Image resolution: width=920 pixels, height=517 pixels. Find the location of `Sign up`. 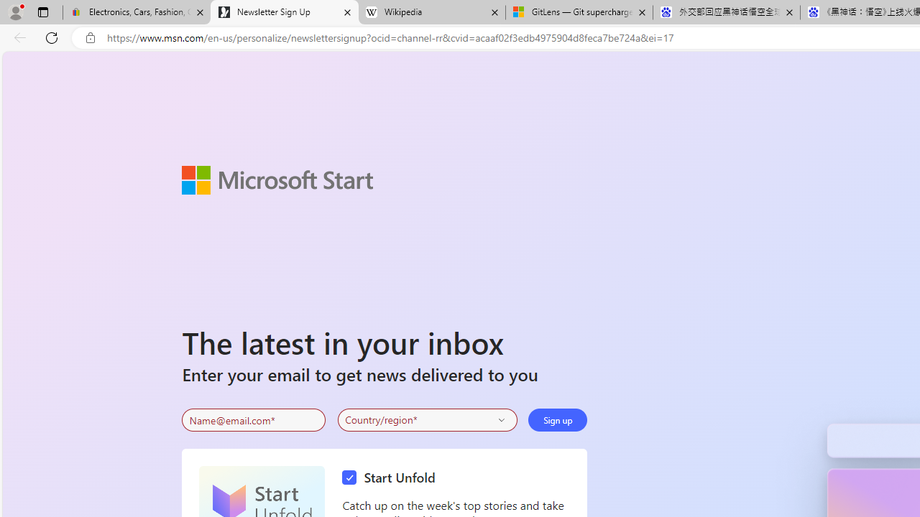

Sign up is located at coordinates (558, 419).